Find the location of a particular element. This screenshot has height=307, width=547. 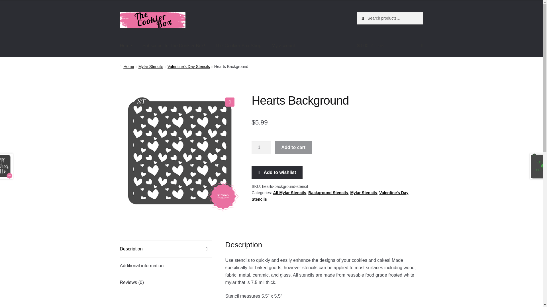

Subscribe To The Cookier Box! is located at coordinates (174, 45).